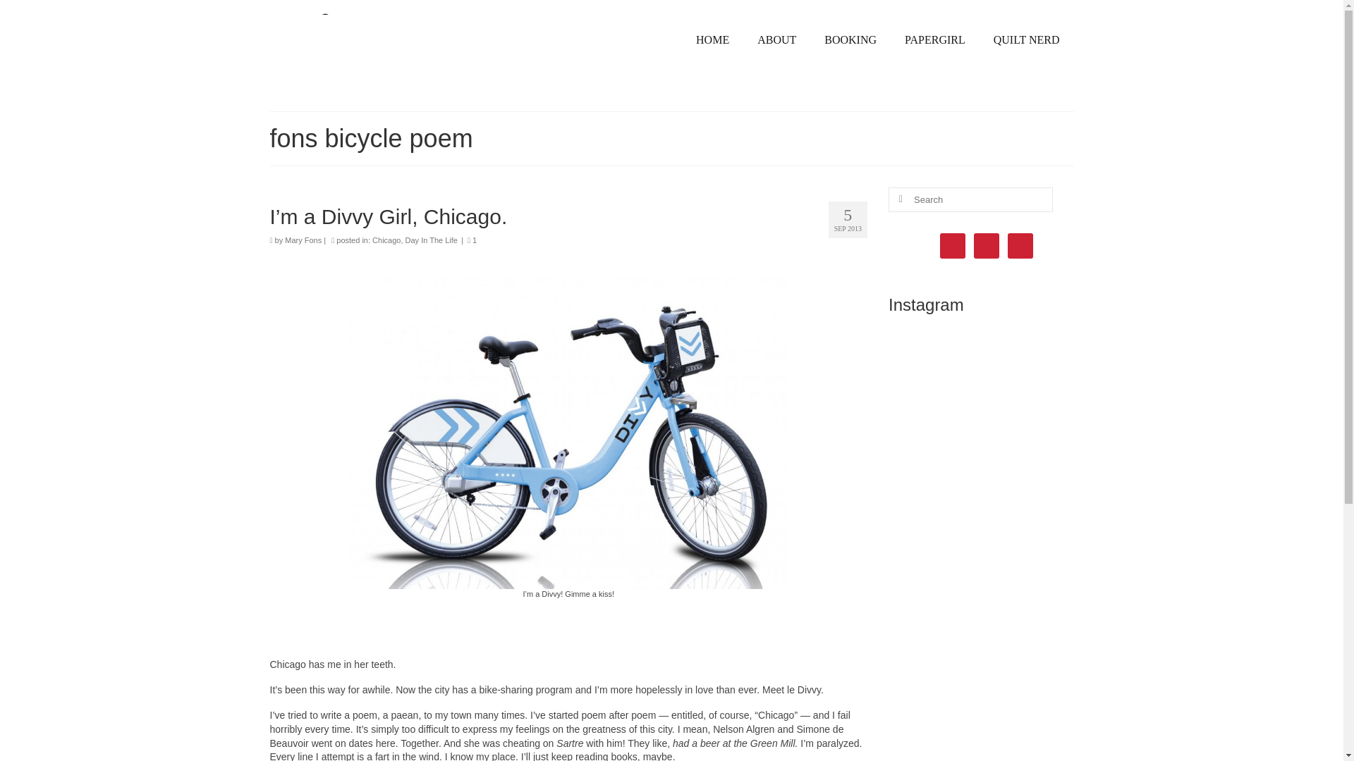  Describe the element at coordinates (471, 240) in the screenshot. I see `1` at that location.